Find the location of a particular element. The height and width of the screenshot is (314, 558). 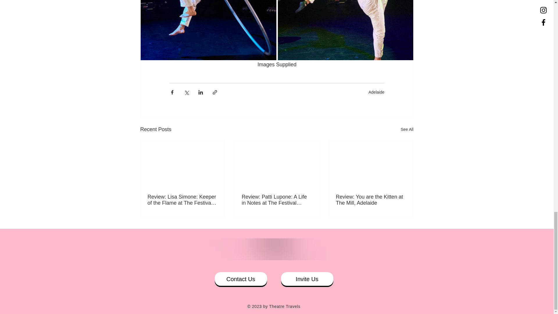

Adelaide is located at coordinates (376, 92).